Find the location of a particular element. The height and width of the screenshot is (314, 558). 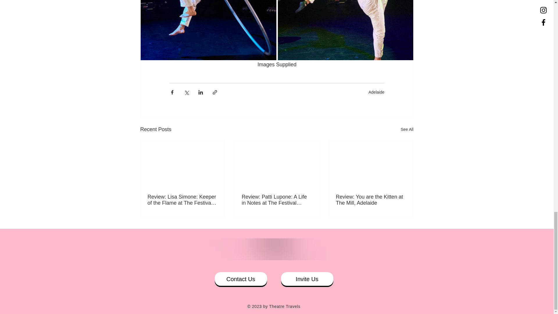

Adelaide is located at coordinates (376, 92).